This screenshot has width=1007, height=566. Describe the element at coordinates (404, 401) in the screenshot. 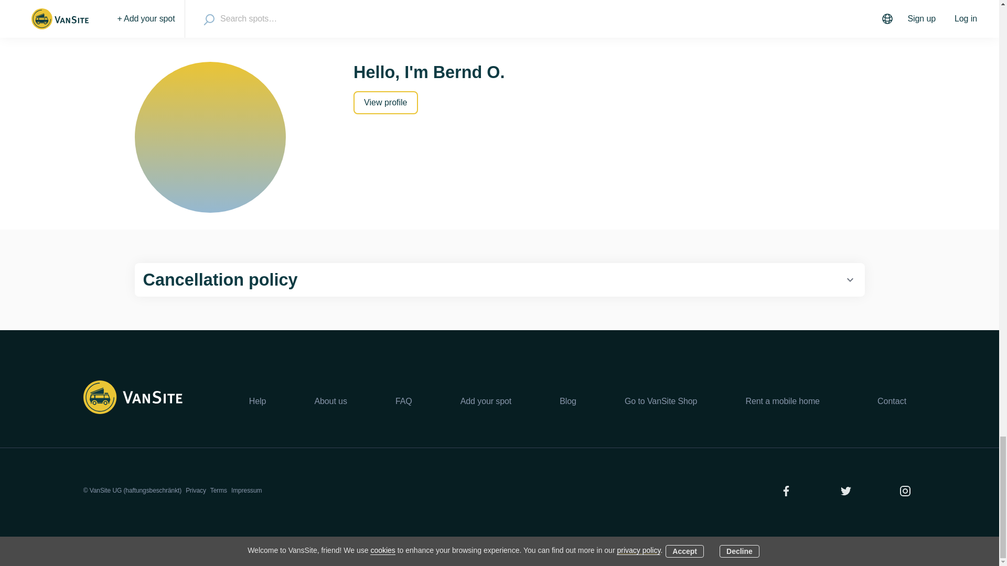

I see `FAQ` at that location.